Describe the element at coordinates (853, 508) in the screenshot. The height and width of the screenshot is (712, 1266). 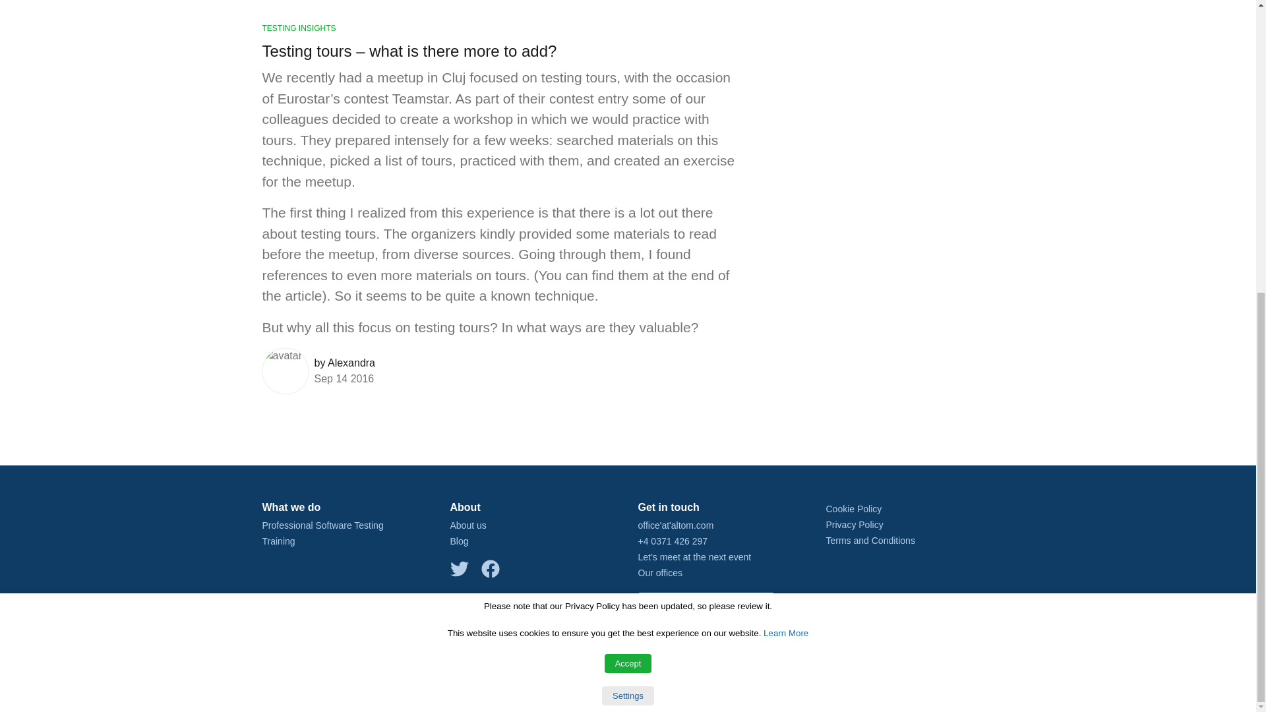
I see `Cookie Policy` at that location.